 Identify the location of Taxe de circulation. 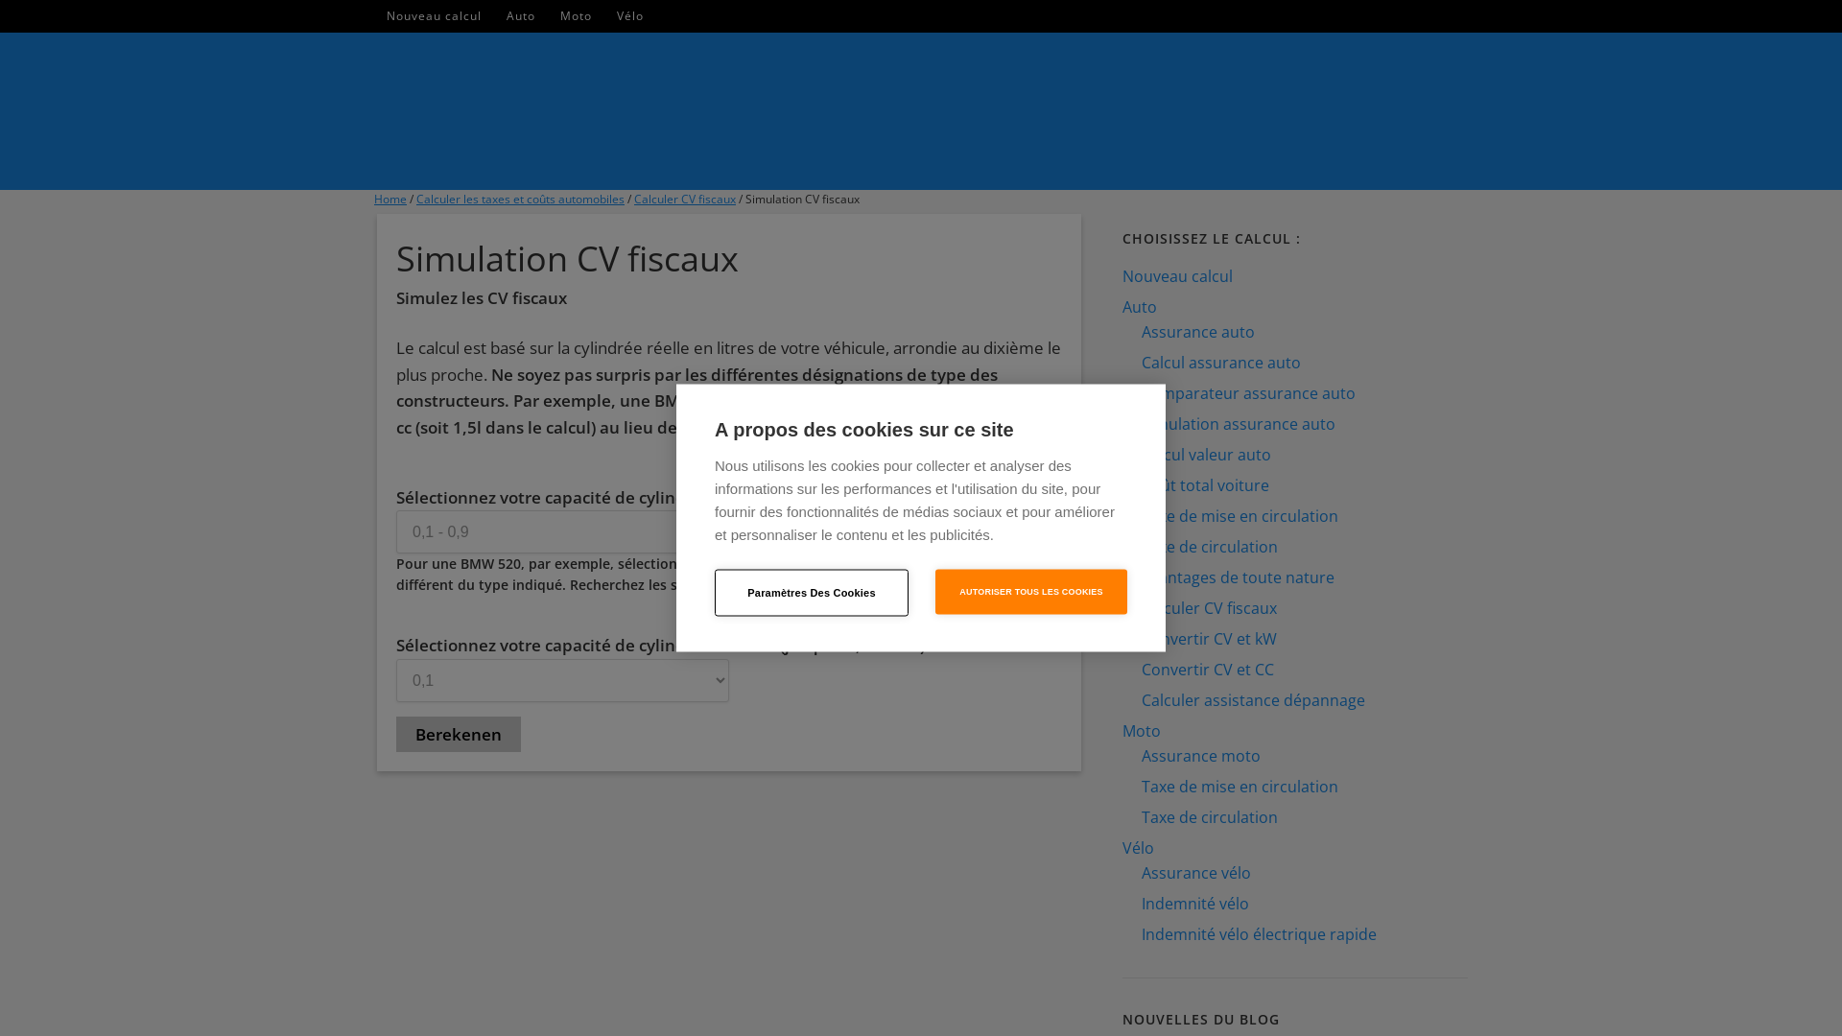
(1210, 817).